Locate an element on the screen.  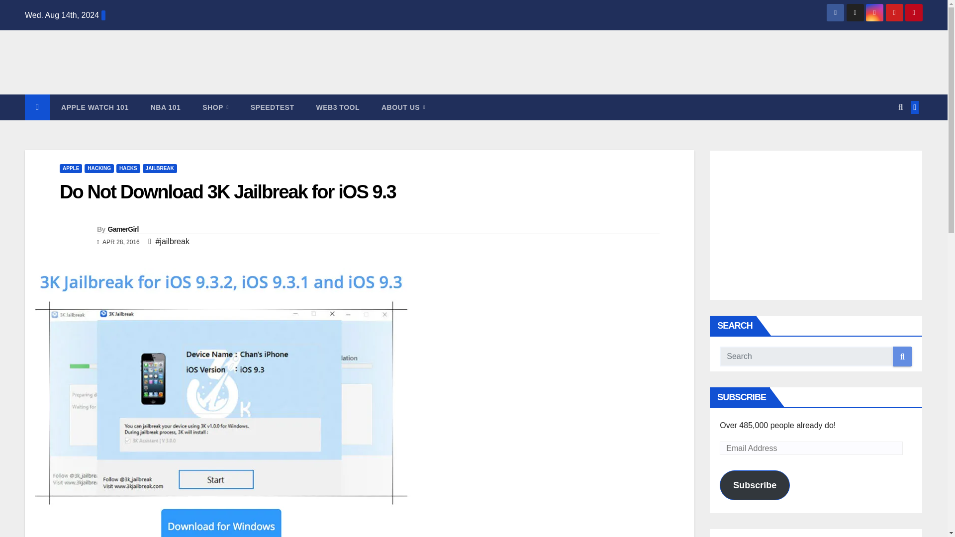
SPEEDTEST is located at coordinates (273, 107).